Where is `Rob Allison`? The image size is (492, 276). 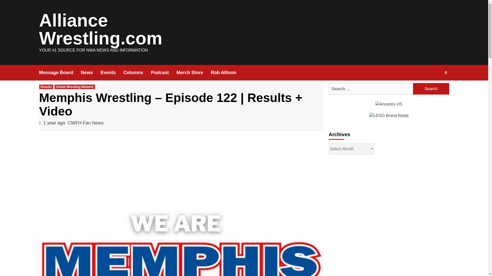 Rob Allison is located at coordinates (228, 73).